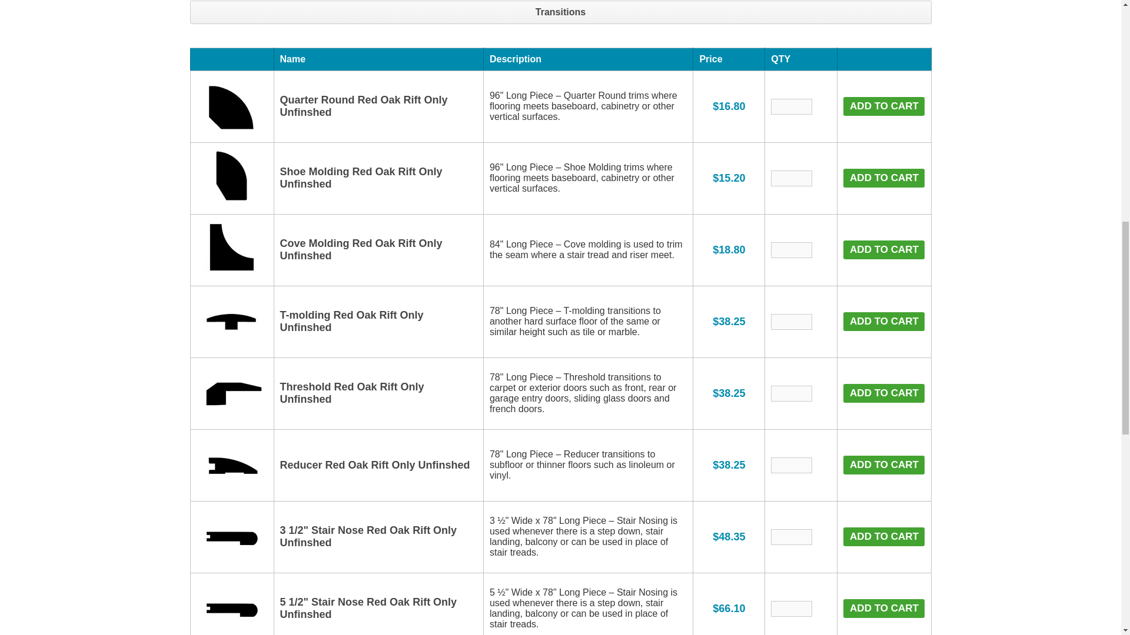  What do you see at coordinates (883, 536) in the screenshot?
I see `ADD TO CART` at bounding box center [883, 536].